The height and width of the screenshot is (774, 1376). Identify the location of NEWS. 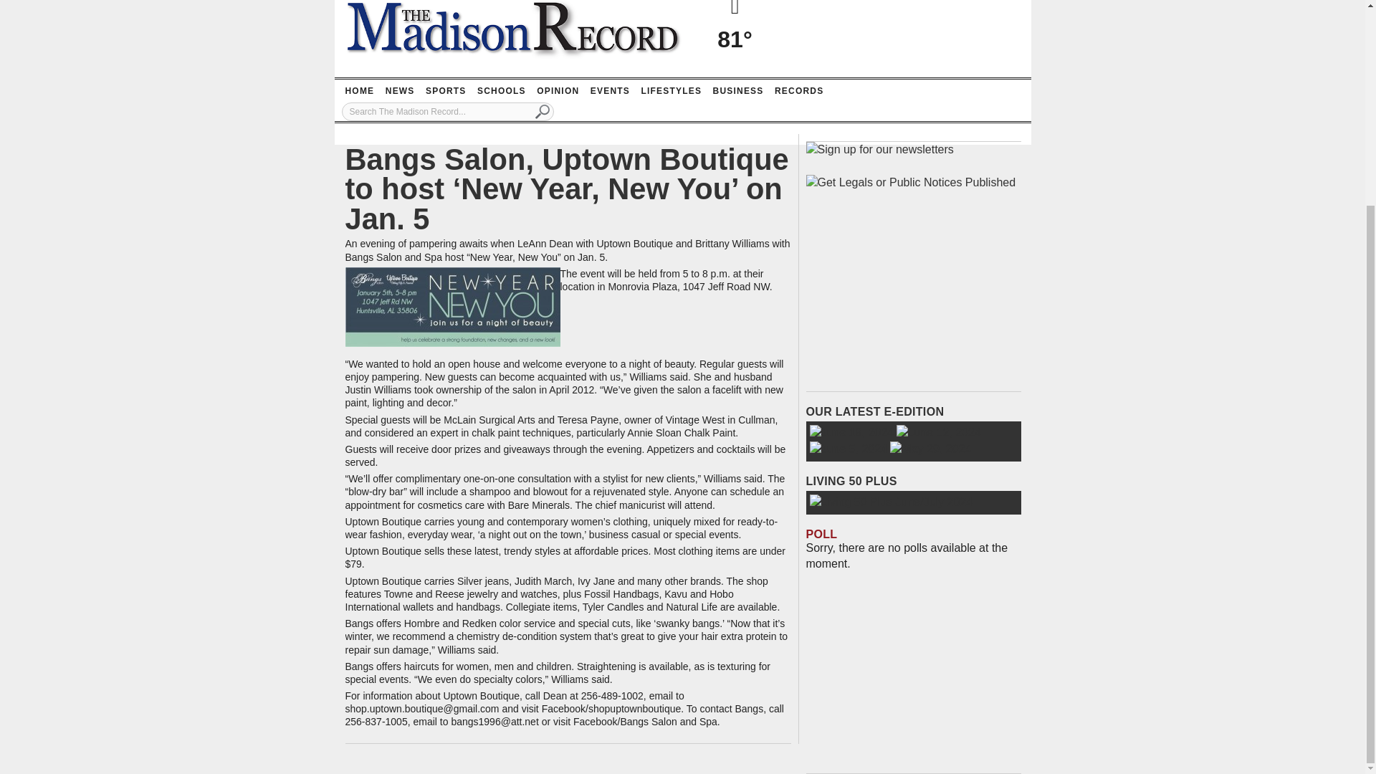
(400, 90).